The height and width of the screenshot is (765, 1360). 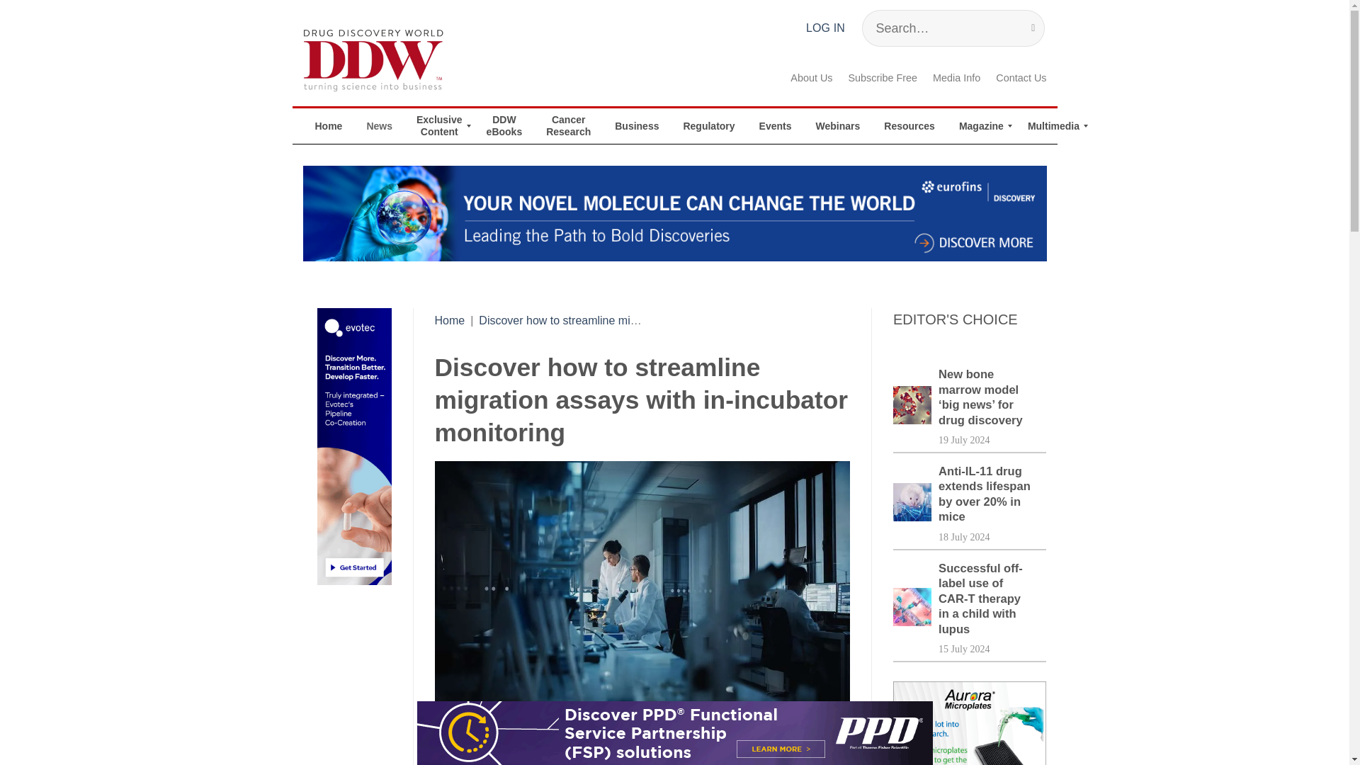 I want to click on Events, so click(x=775, y=126).